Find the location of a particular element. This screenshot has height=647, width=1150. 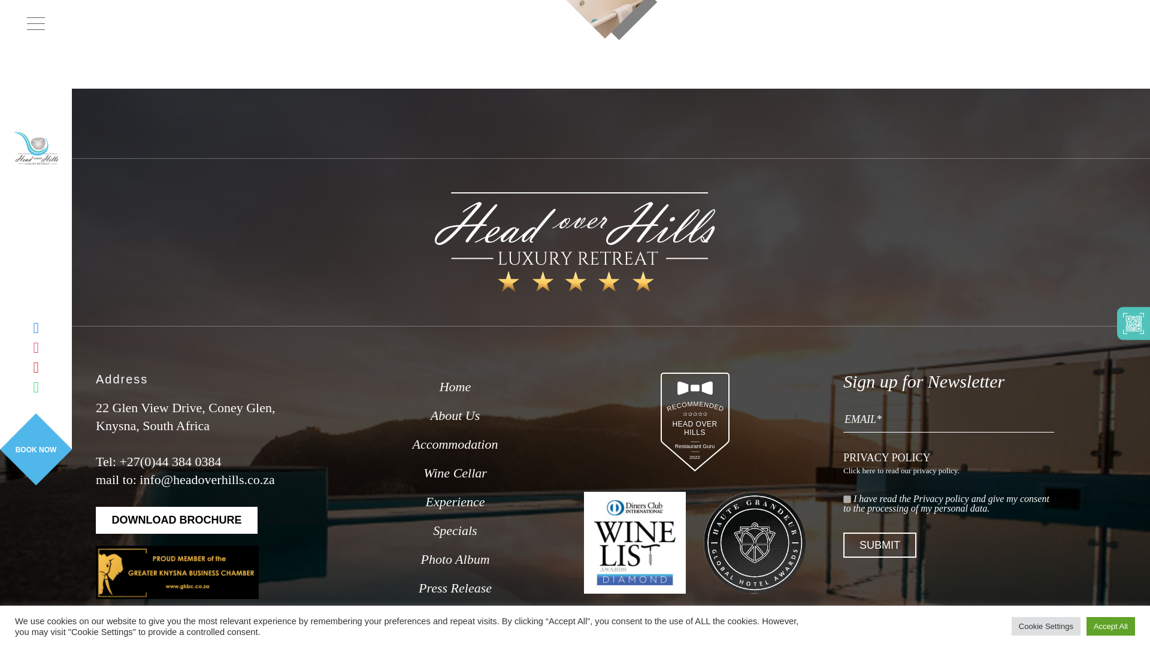

Home is located at coordinates (455, 387).